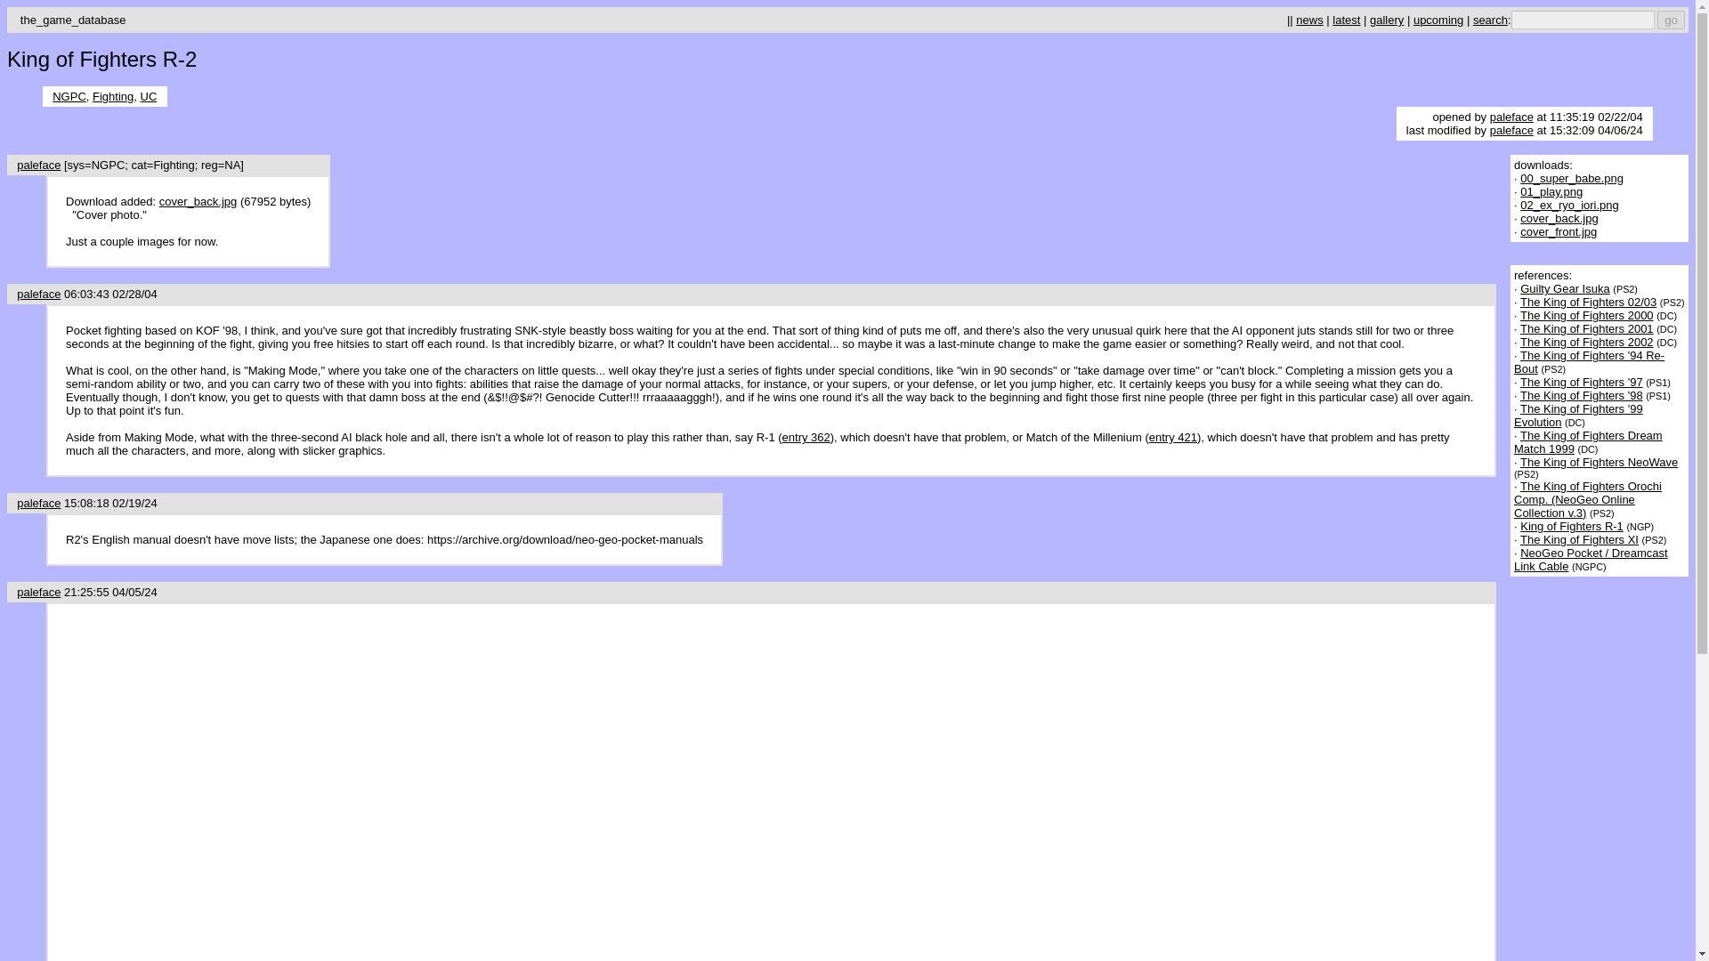 This screenshot has width=1709, height=961. What do you see at coordinates (1579, 539) in the screenshot?
I see `The King of Fighters XI` at bounding box center [1579, 539].